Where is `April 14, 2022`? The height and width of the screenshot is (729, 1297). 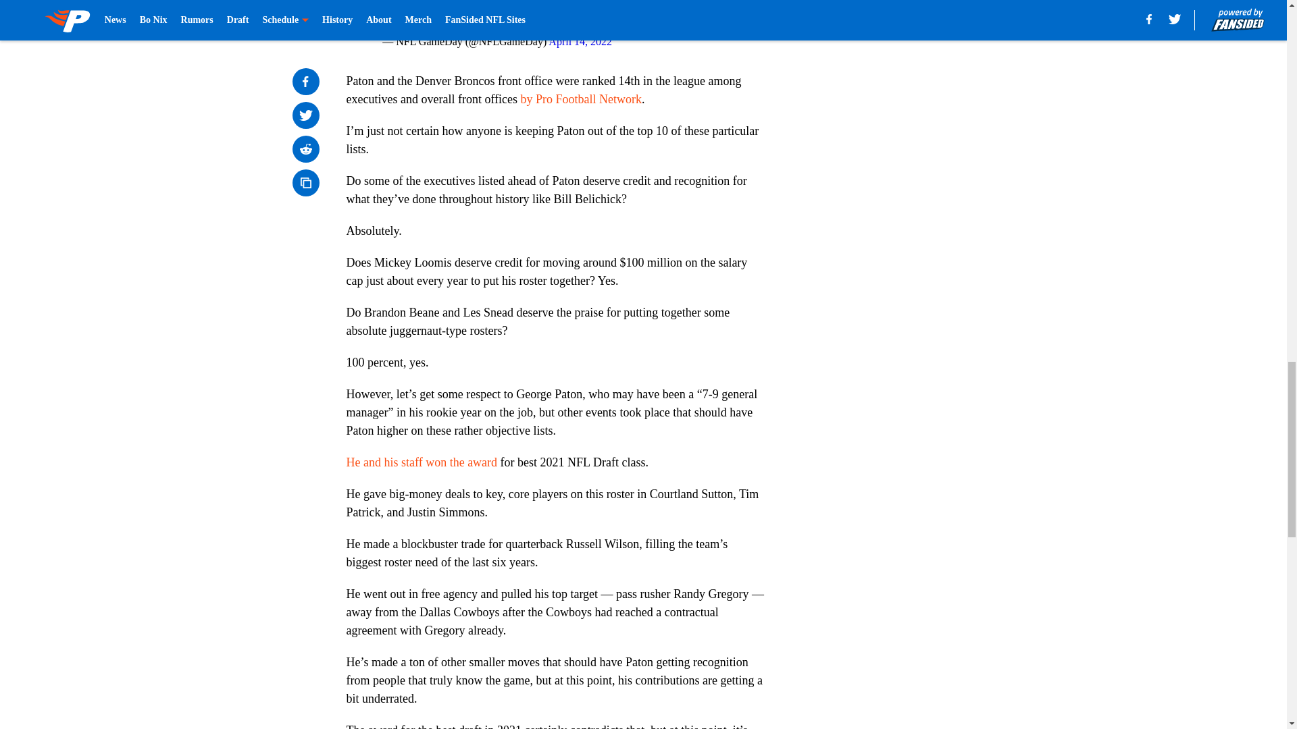 April 14, 2022 is located at coordinates (580, 41).